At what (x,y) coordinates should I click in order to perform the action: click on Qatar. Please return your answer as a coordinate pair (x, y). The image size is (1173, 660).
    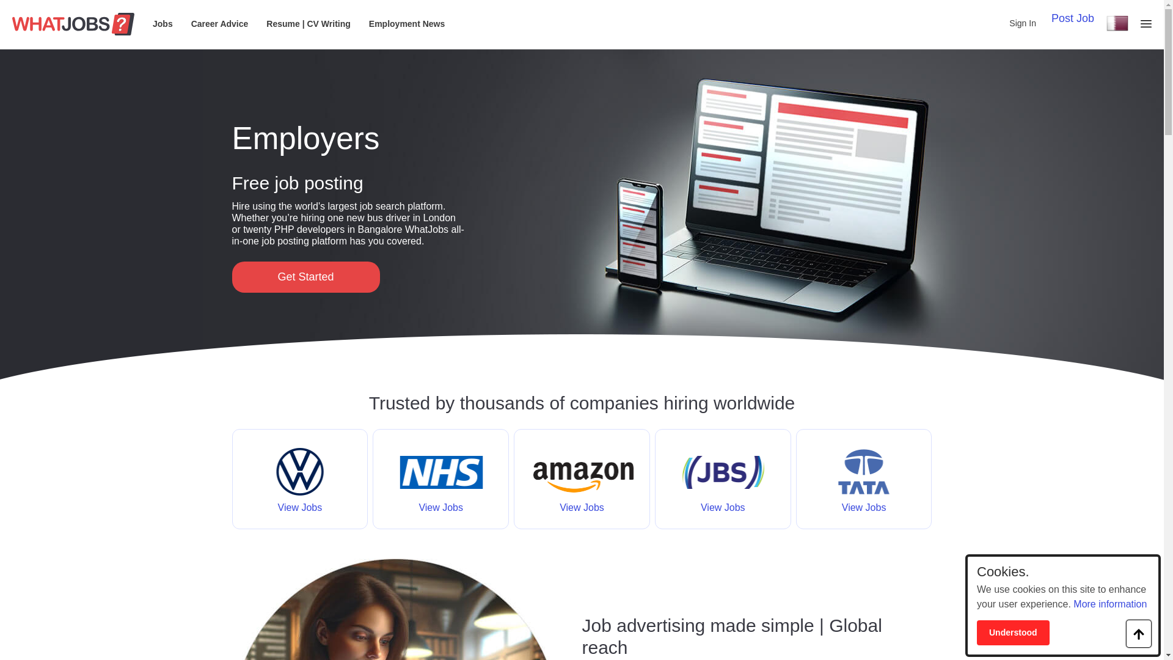
    Looking at the image, I should click on (1117, 23).